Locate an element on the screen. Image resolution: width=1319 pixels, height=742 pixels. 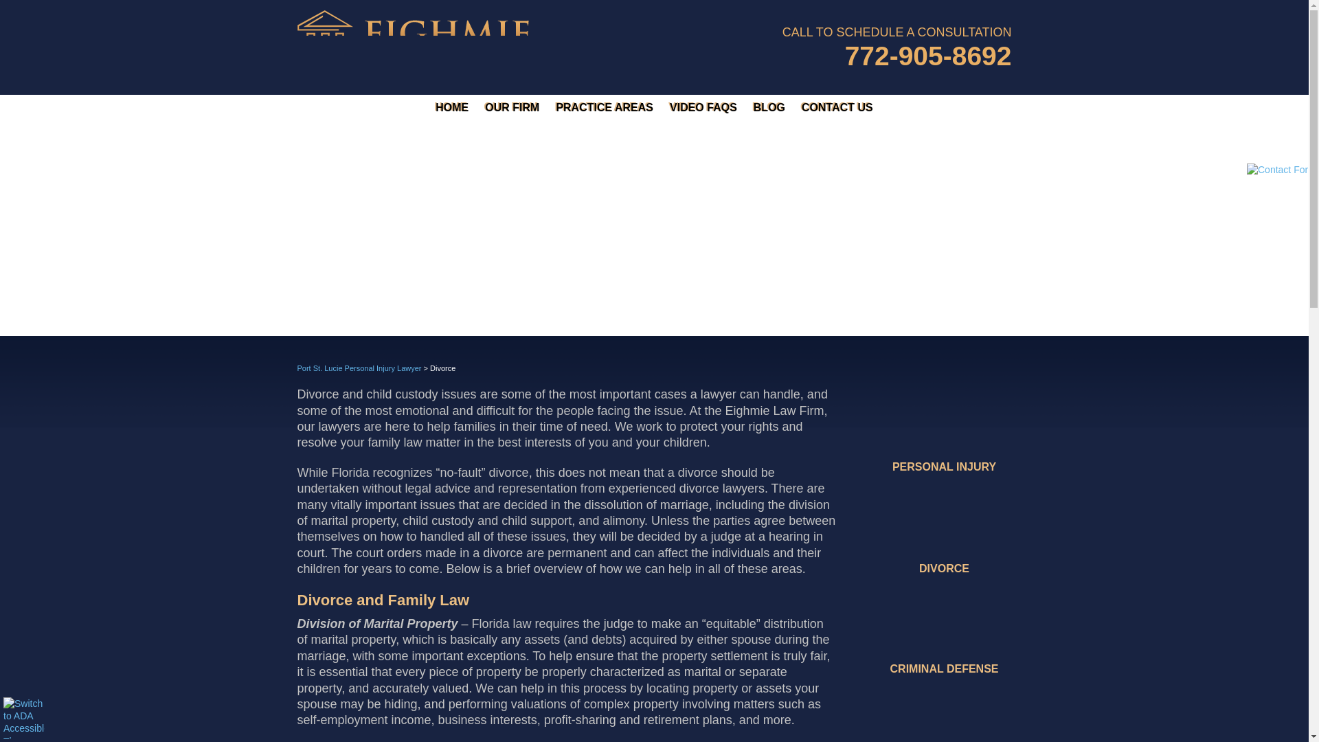
VETERANS DISABILITY APPEALS is located at coordinates (944, 716).